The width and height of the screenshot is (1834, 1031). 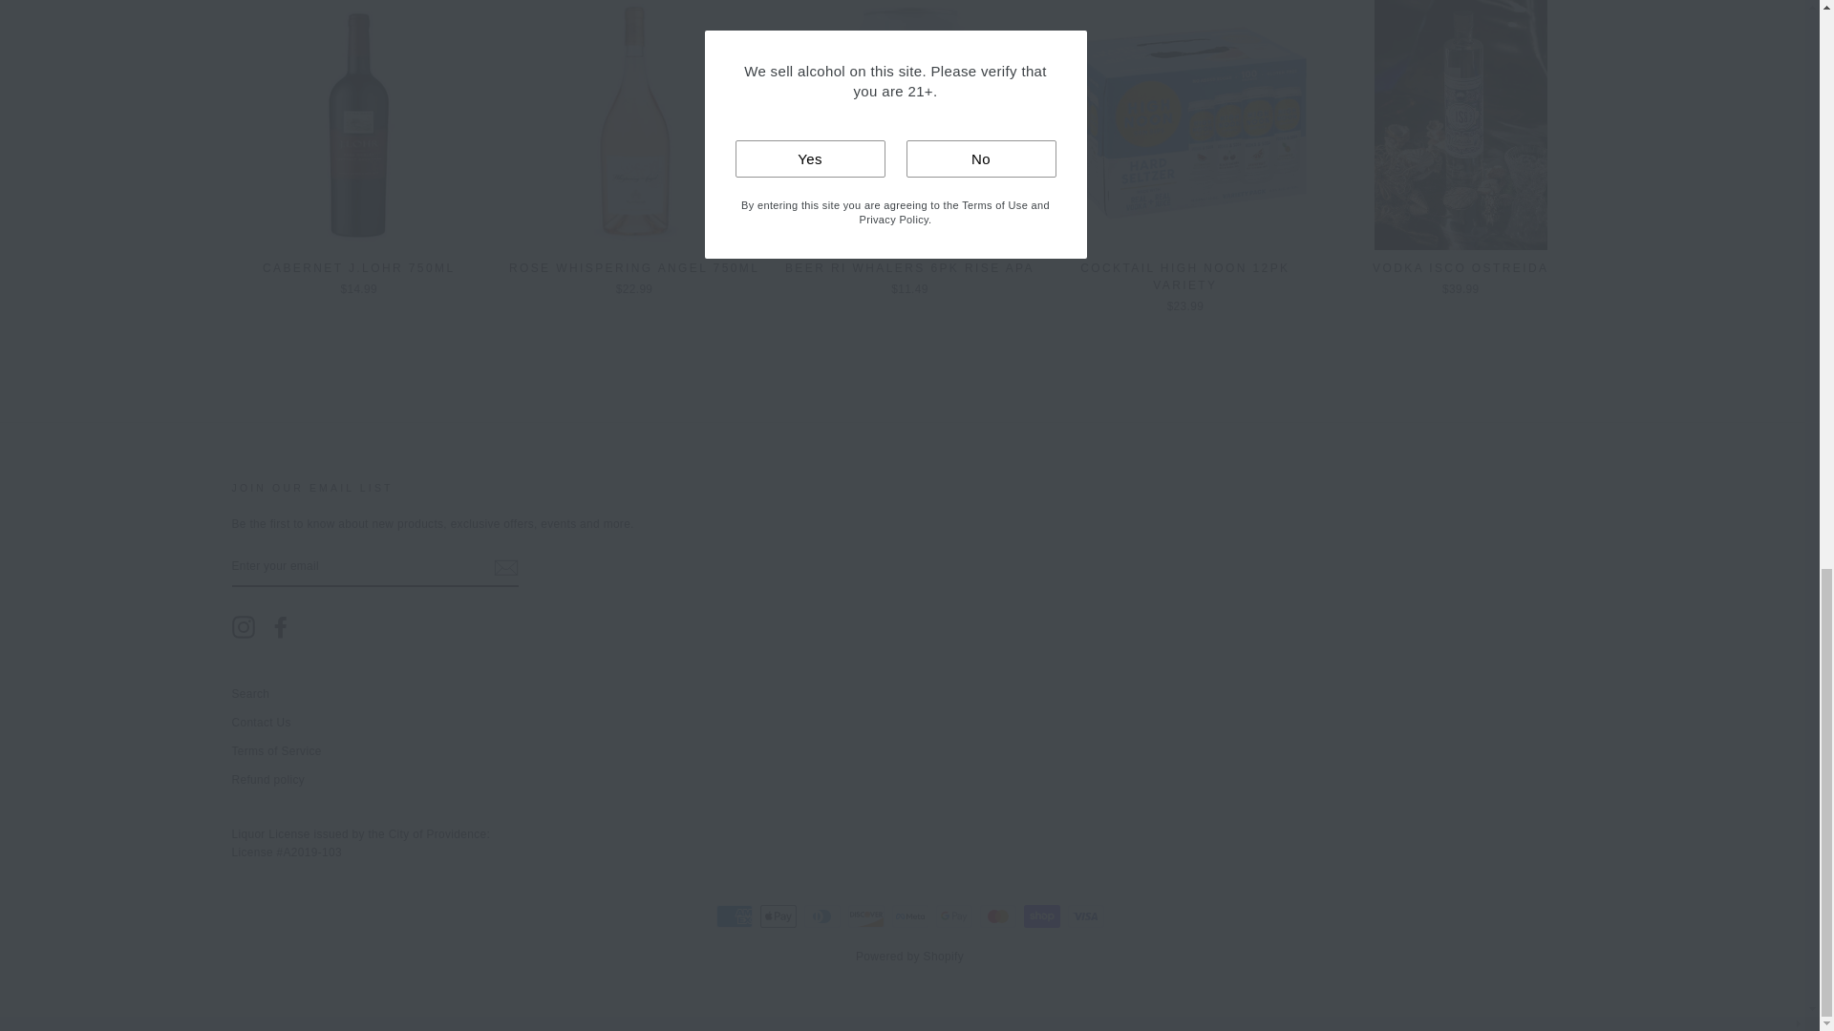 What do you see at coordinates (953, 916) in the screenshot?
I see `Google Pay` at bounding box center [953, 916].